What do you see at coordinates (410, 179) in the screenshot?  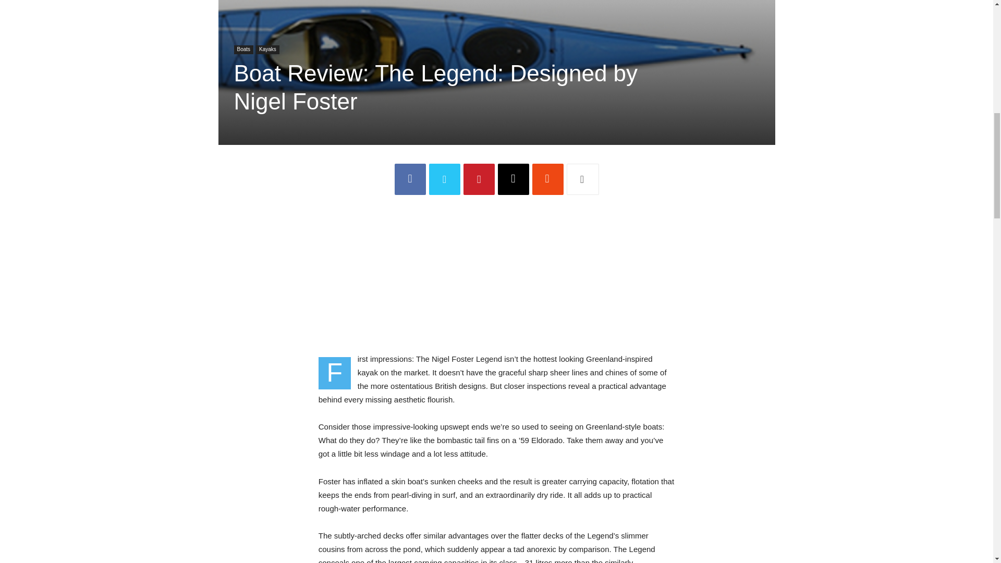 I see `Facebook` at bounding box center [410, 179].